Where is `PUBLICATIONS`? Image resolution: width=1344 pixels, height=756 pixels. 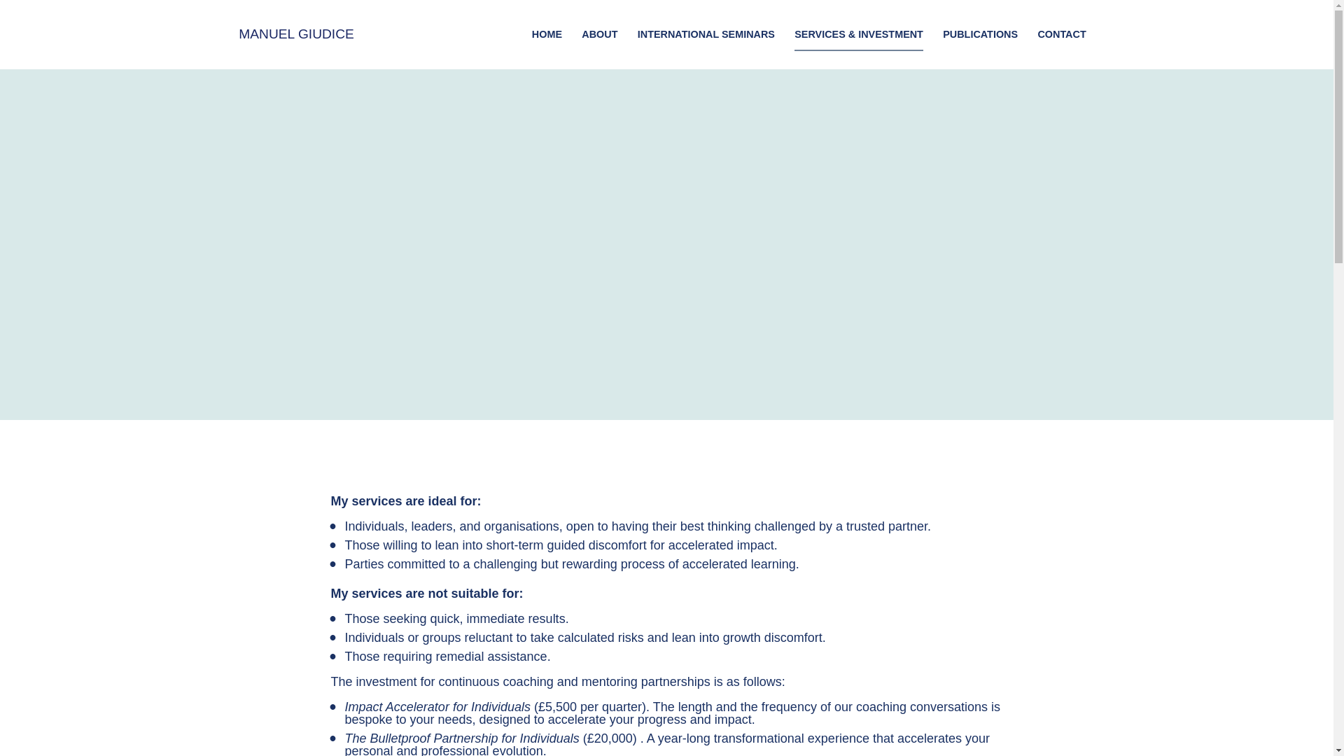
PUBLICATIONS is located at coordinates (980, 34).